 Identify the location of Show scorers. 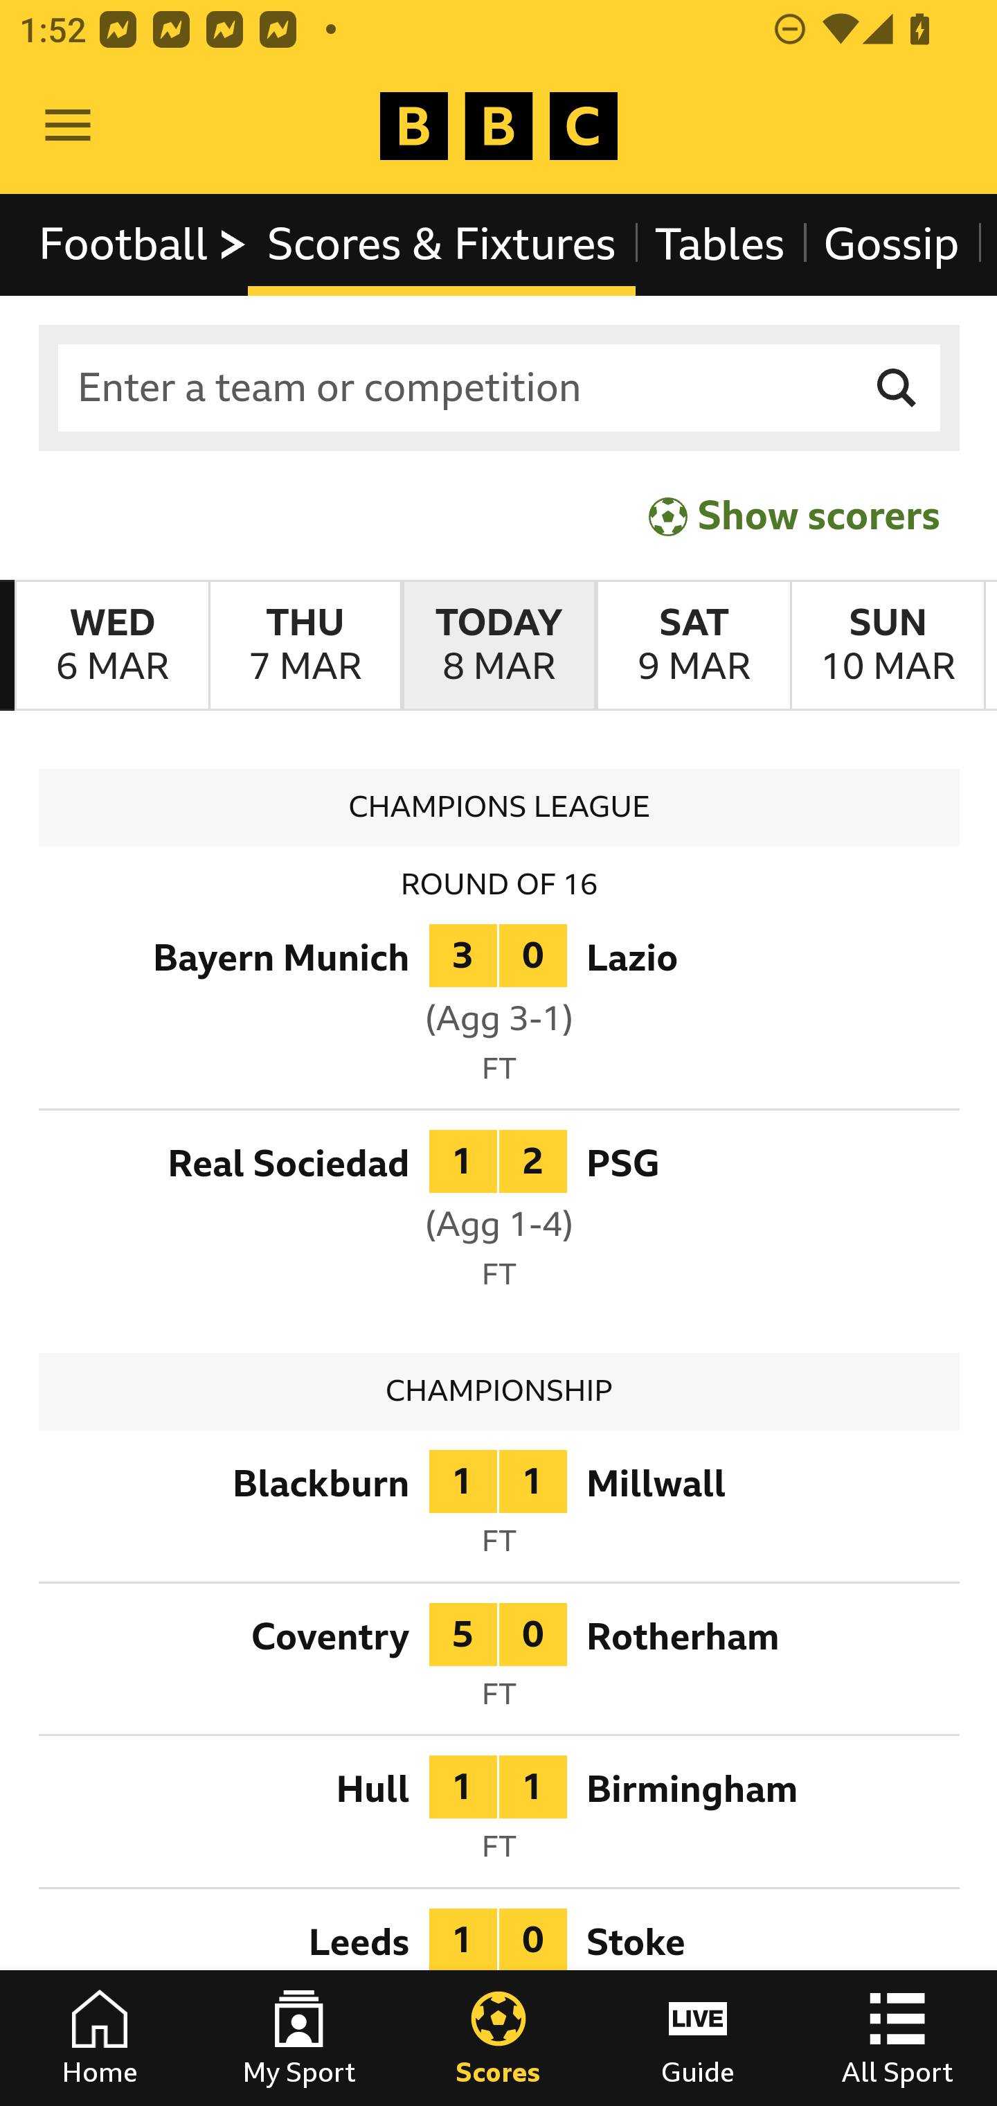
(794, 515).